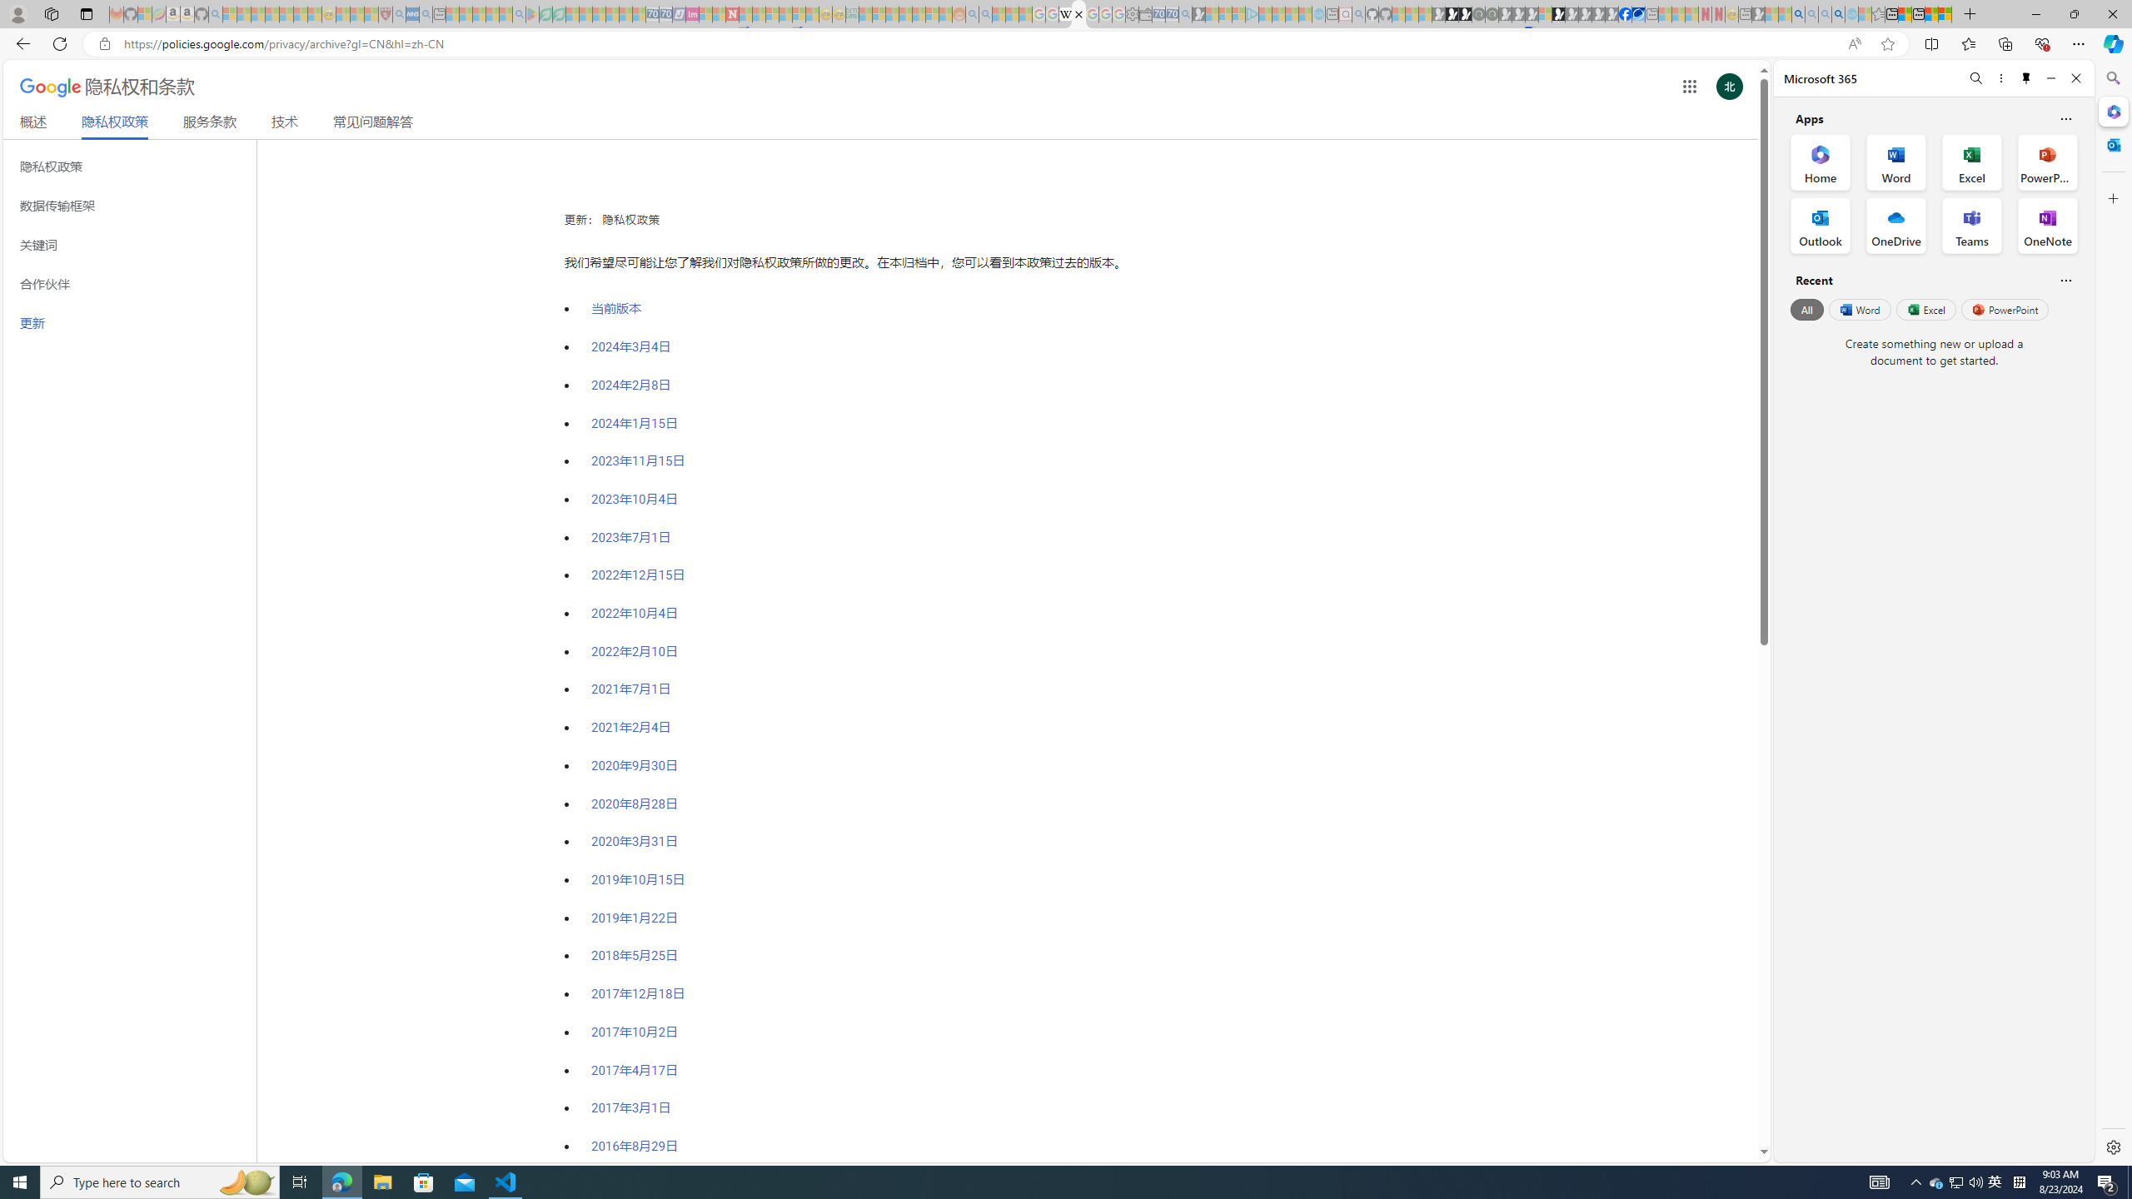  What do you see at coordinates (759, 14) in the screenshot?
I see `14 Common Myths Debunked By Scientific Facts - Sleeping` at bounding box center [759, 14].